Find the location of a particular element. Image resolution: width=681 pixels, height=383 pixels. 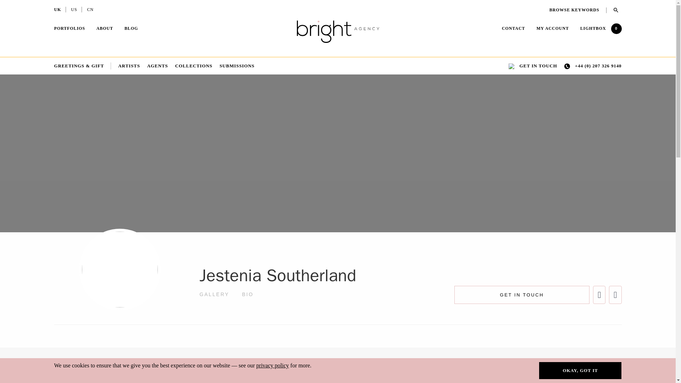

CN is located at coordinates (90, 10).